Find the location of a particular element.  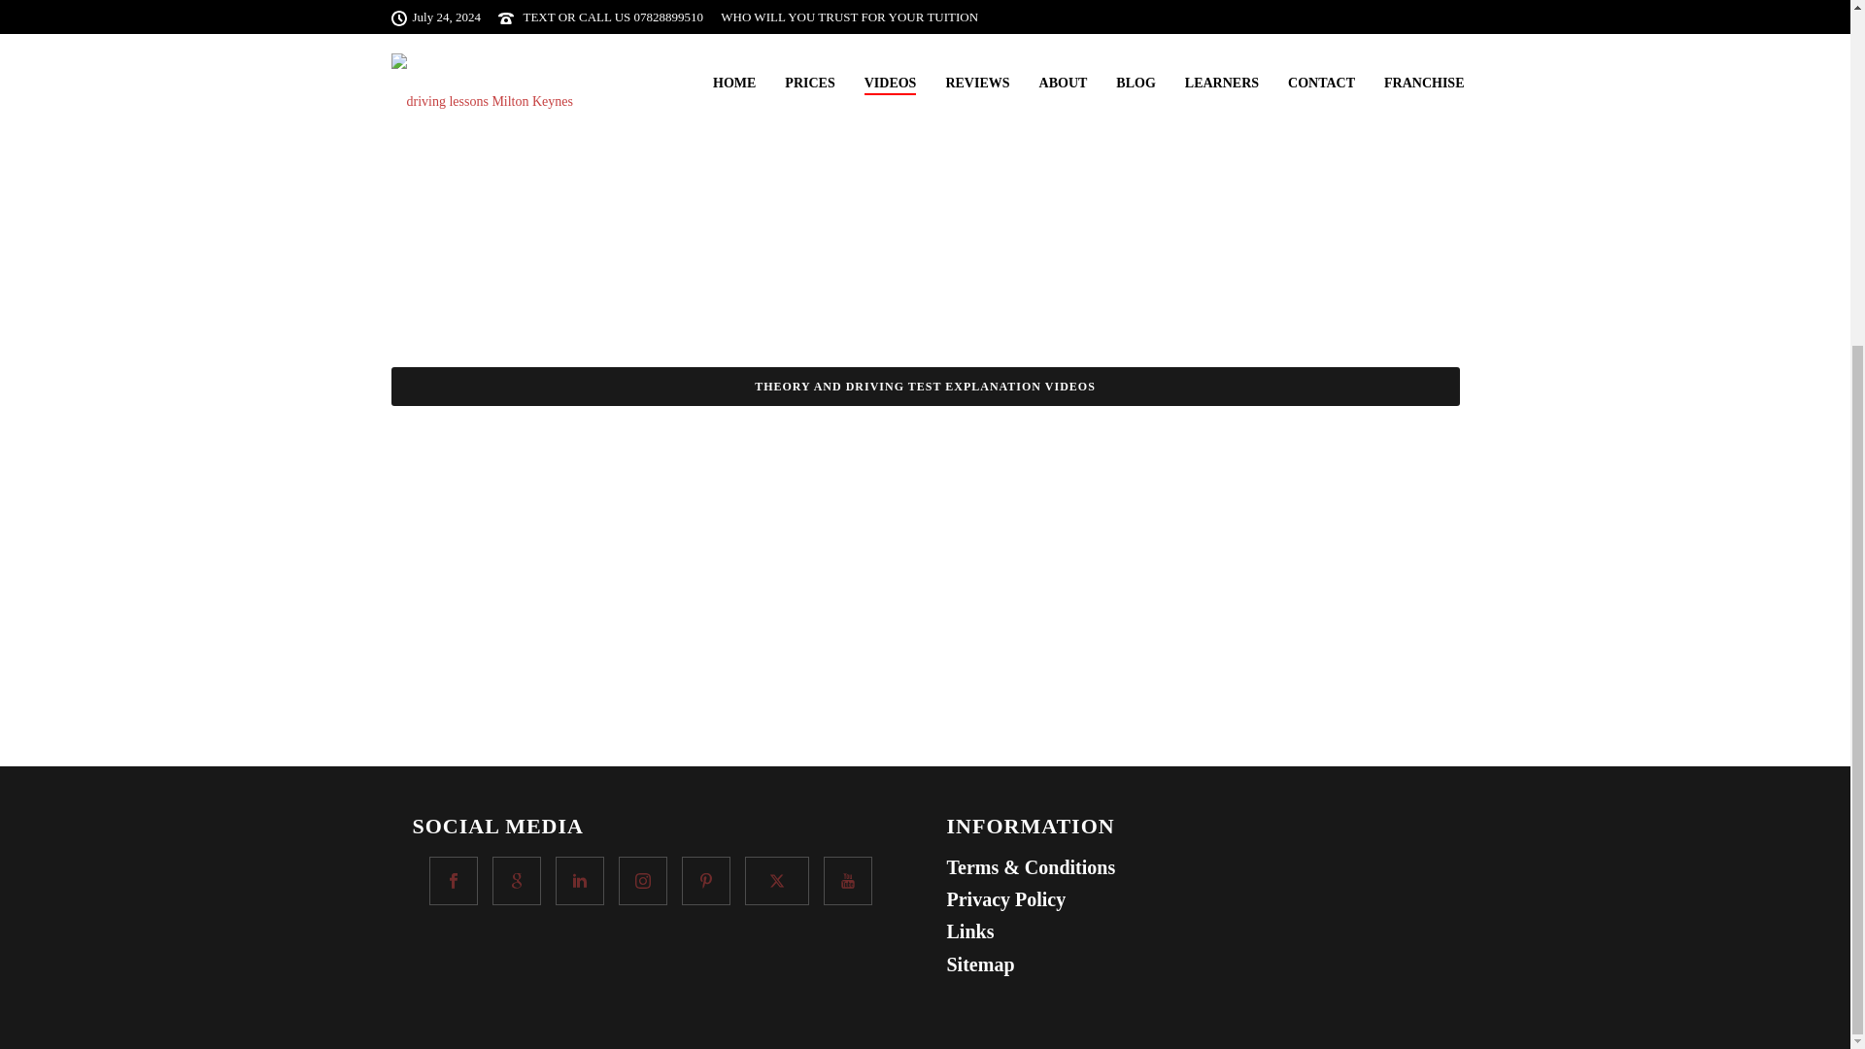

YouTube video player is located at coordinates (536, 502).